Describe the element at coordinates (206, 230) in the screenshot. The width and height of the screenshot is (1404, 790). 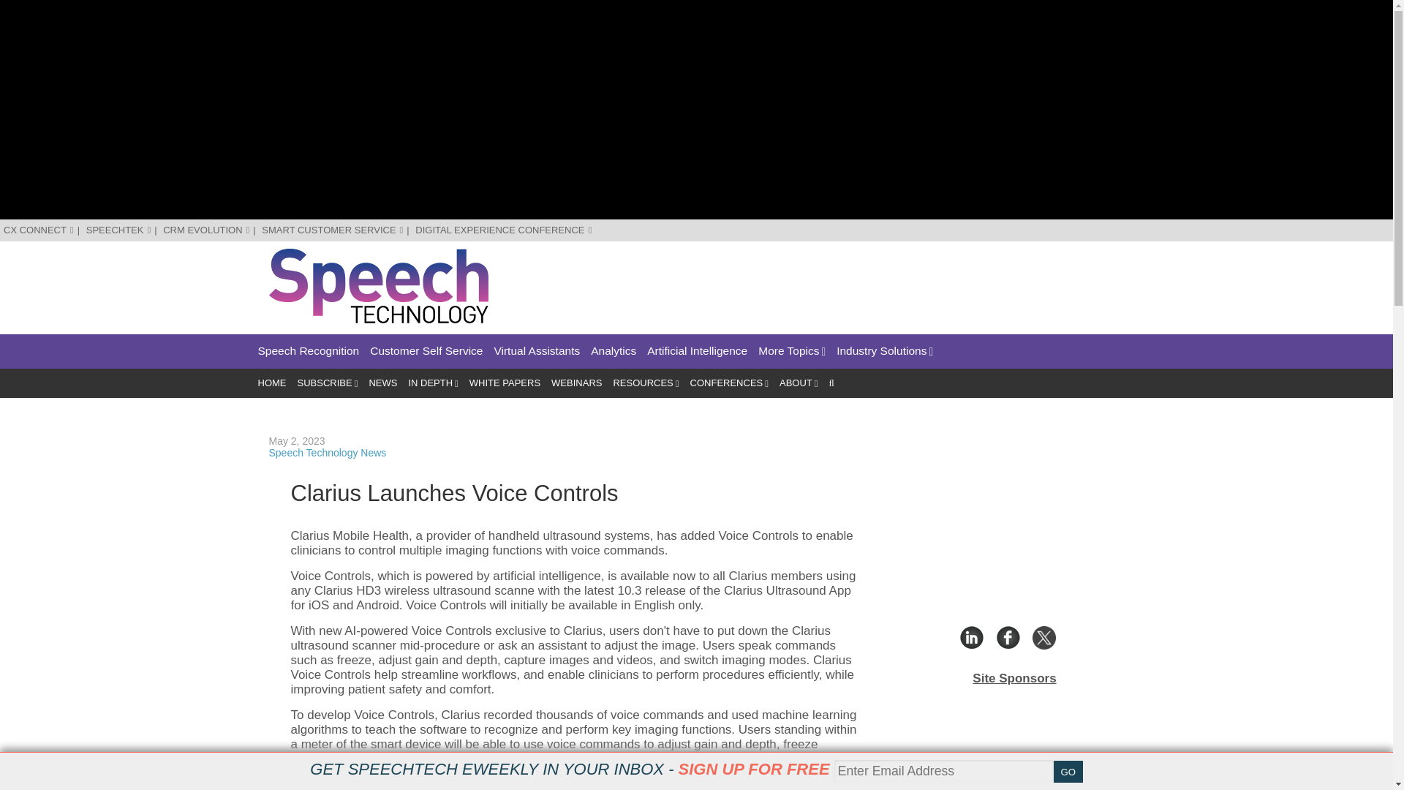
I see `CRM EVOLUTION` at that location.